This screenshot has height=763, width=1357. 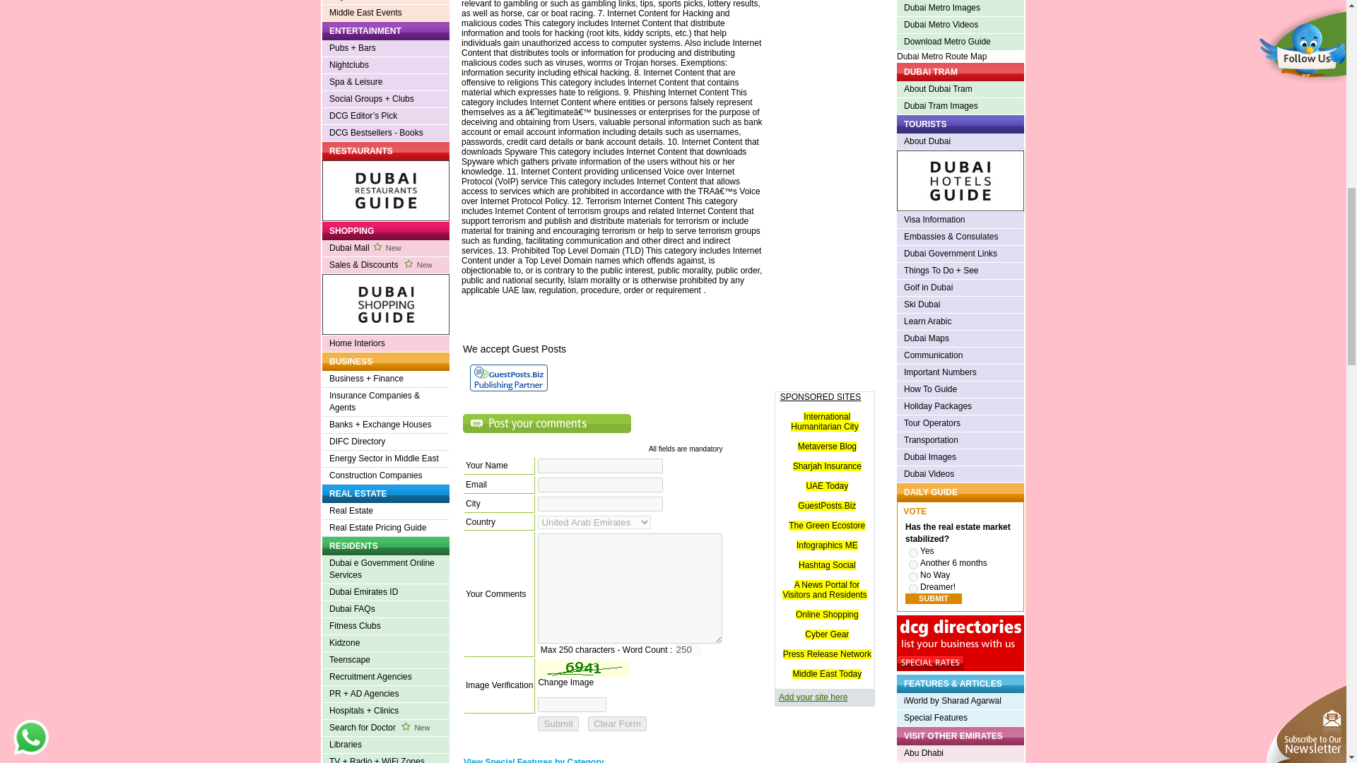 I want to click on 2, so click(x=913, y=564).